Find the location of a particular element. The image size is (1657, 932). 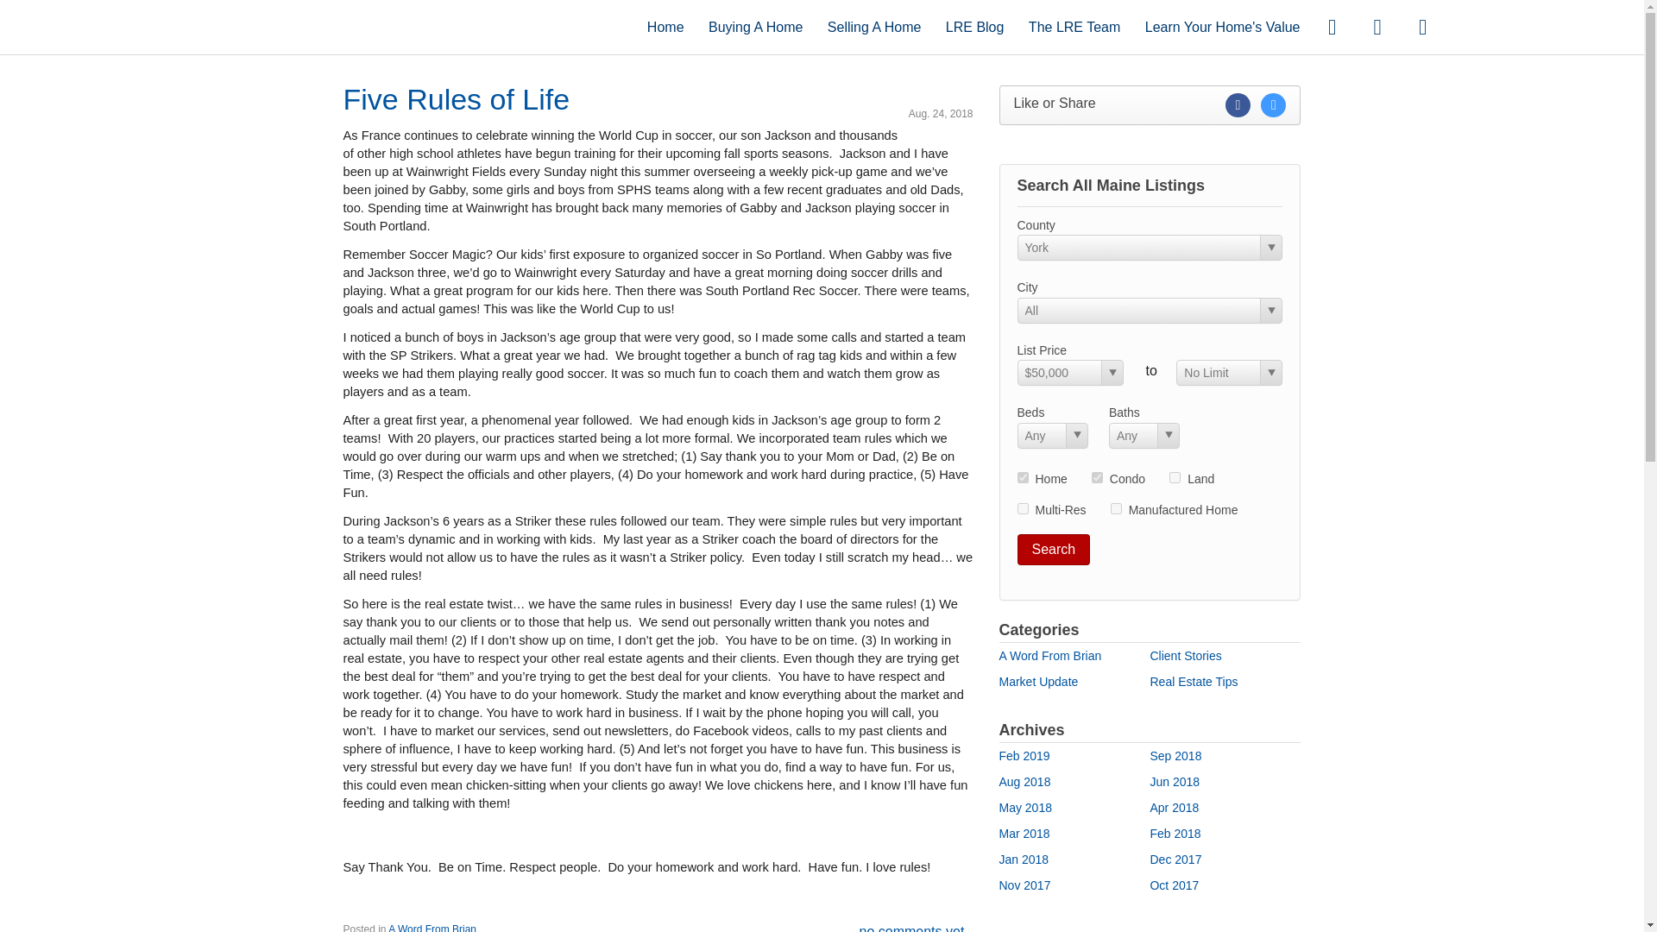

A Word From Brian is located at coordinates (1049, 655).